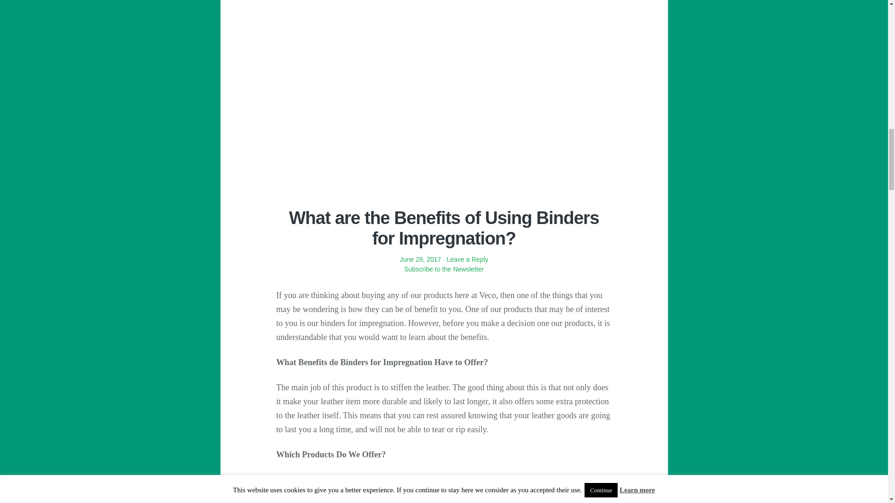  I want to click on June 28, 2017, so click(420, 259).